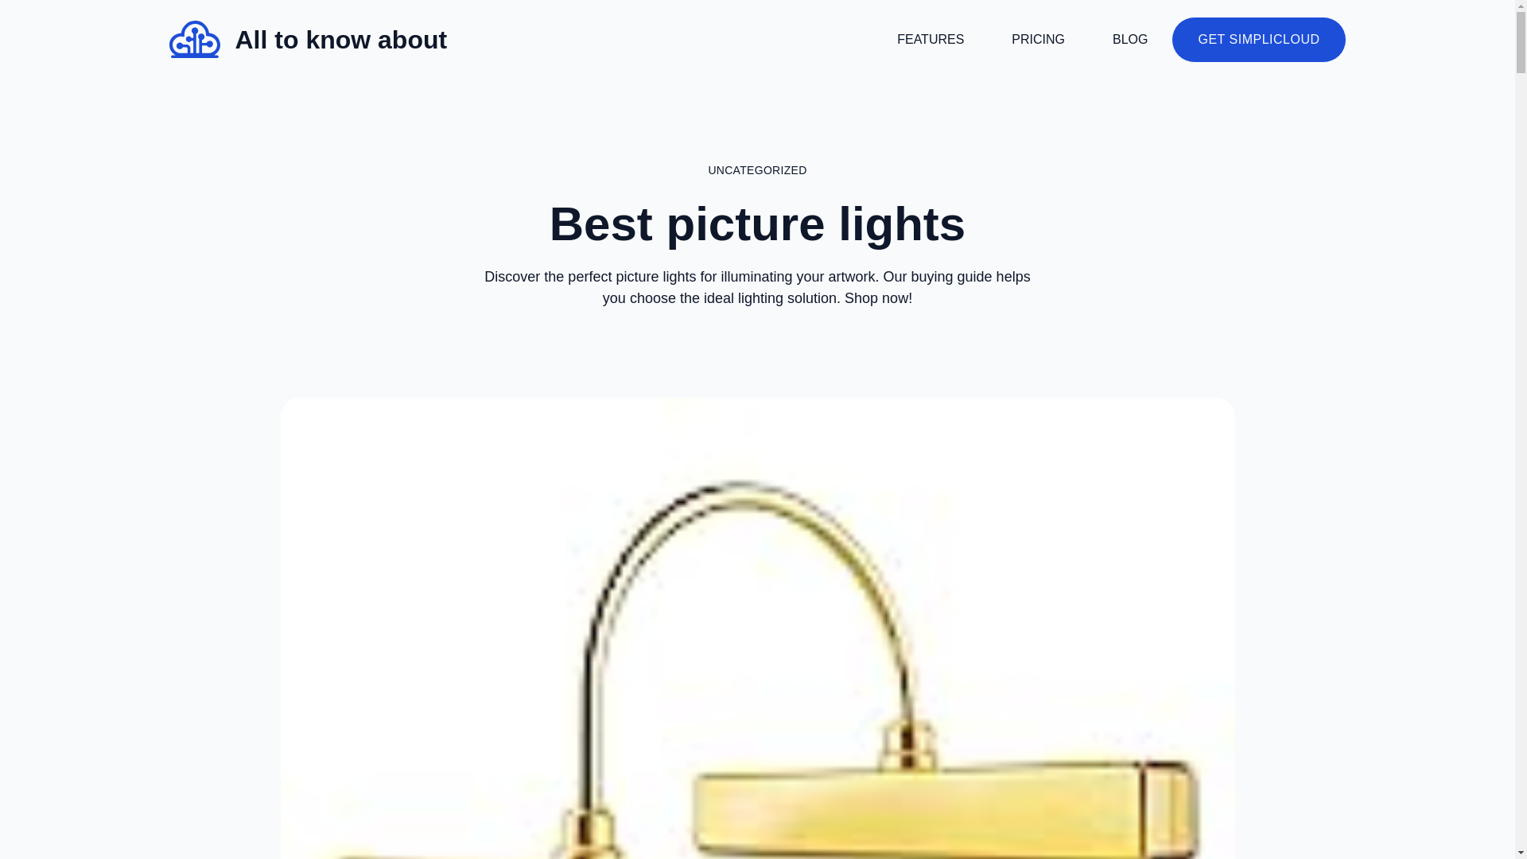 The height and width of the screenshot is (859, 1527). Describe the element at coordinates (931, 40) in the screenshot. I see `FEATURES` at that location.